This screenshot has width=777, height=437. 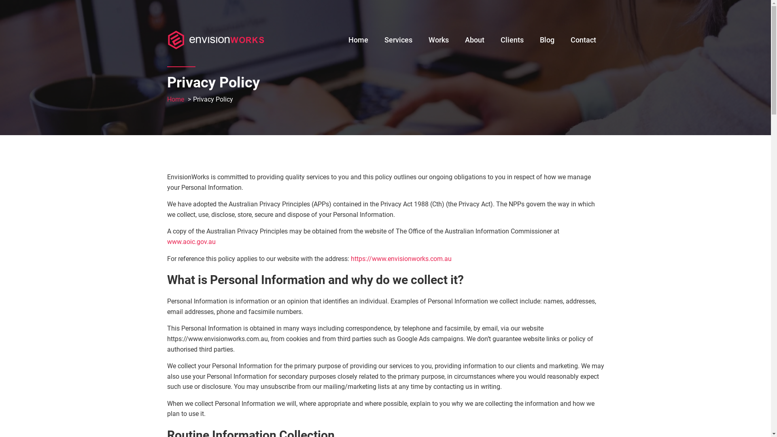 What do you see at coordinates (191, 242) in the screenshot?
I see `www.aoic.gov.au` at bounding box center [191, 242].